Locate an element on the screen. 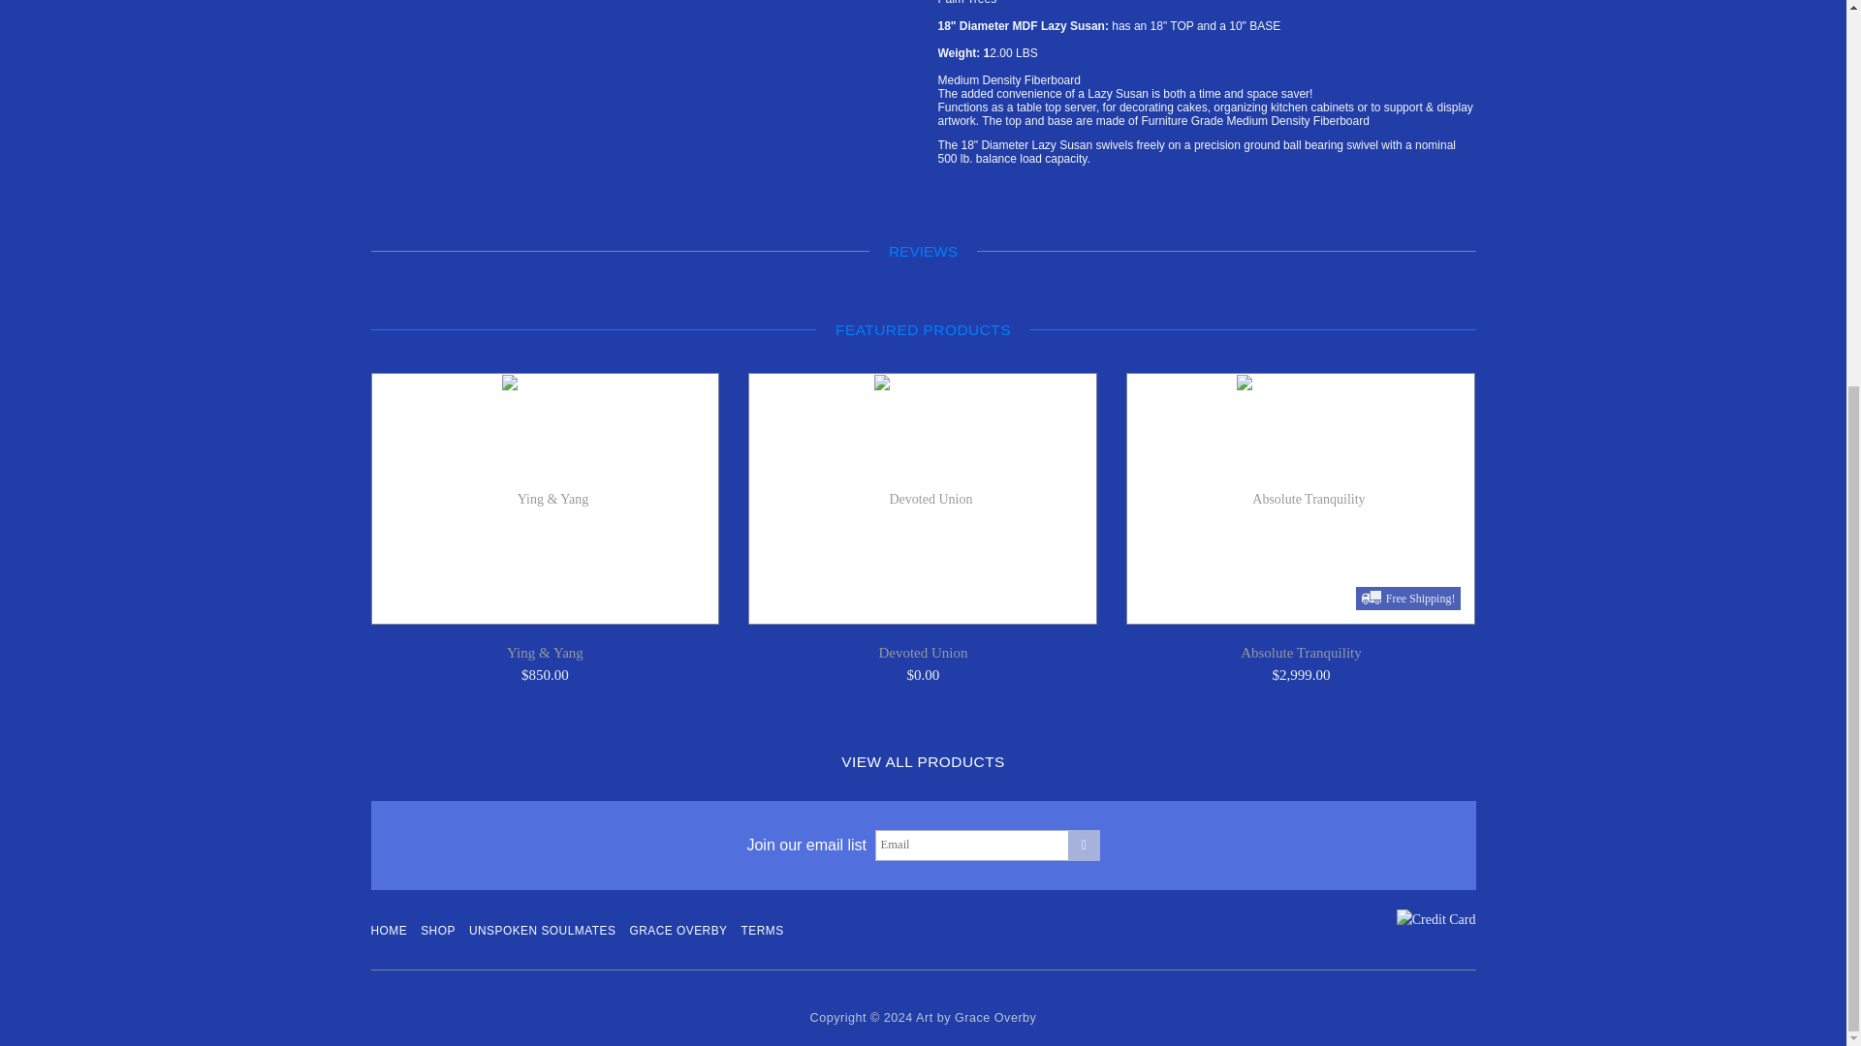 Image resolution: width=1861 pixels, height=1046 pixels. Free Shipping! is located at coordinates (1301, 498).